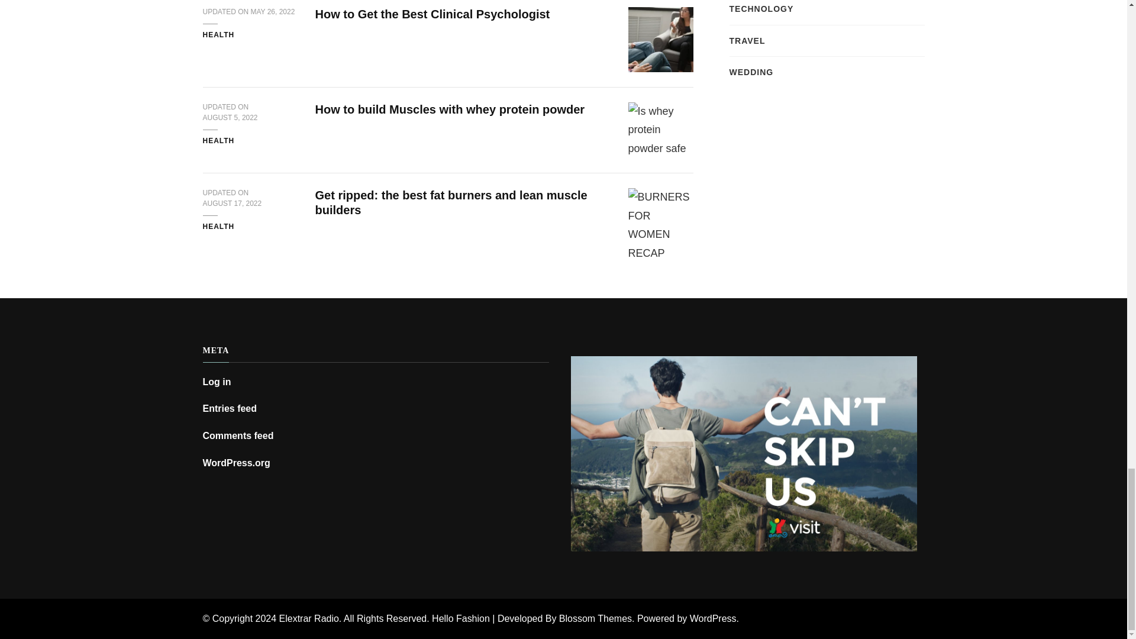  I want to click on AUGUST 17, 2022, so click(231, 204).